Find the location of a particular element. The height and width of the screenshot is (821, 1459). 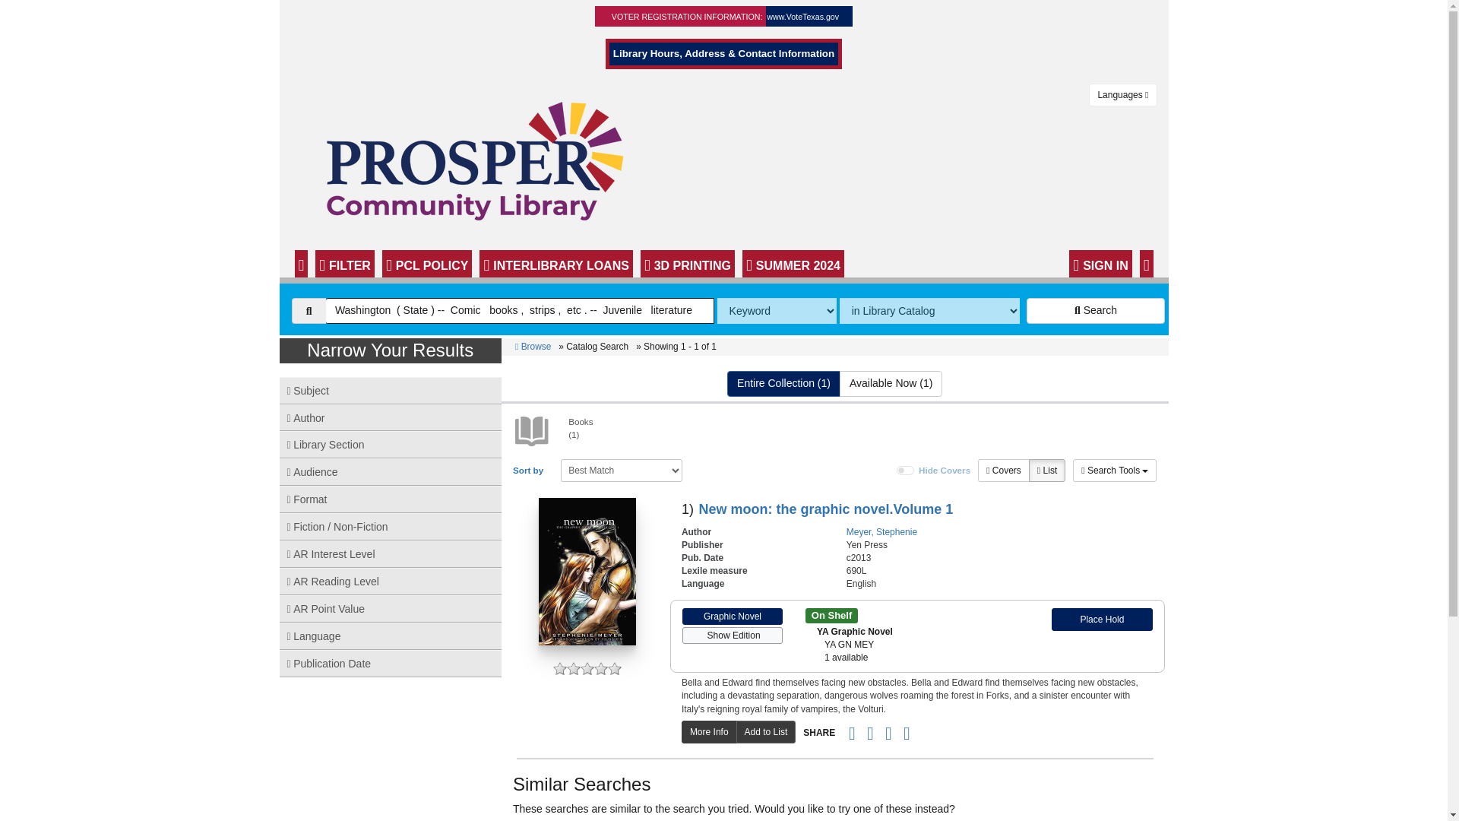

INTERLIBRARY LOANS is located at coordinates (555, 264).